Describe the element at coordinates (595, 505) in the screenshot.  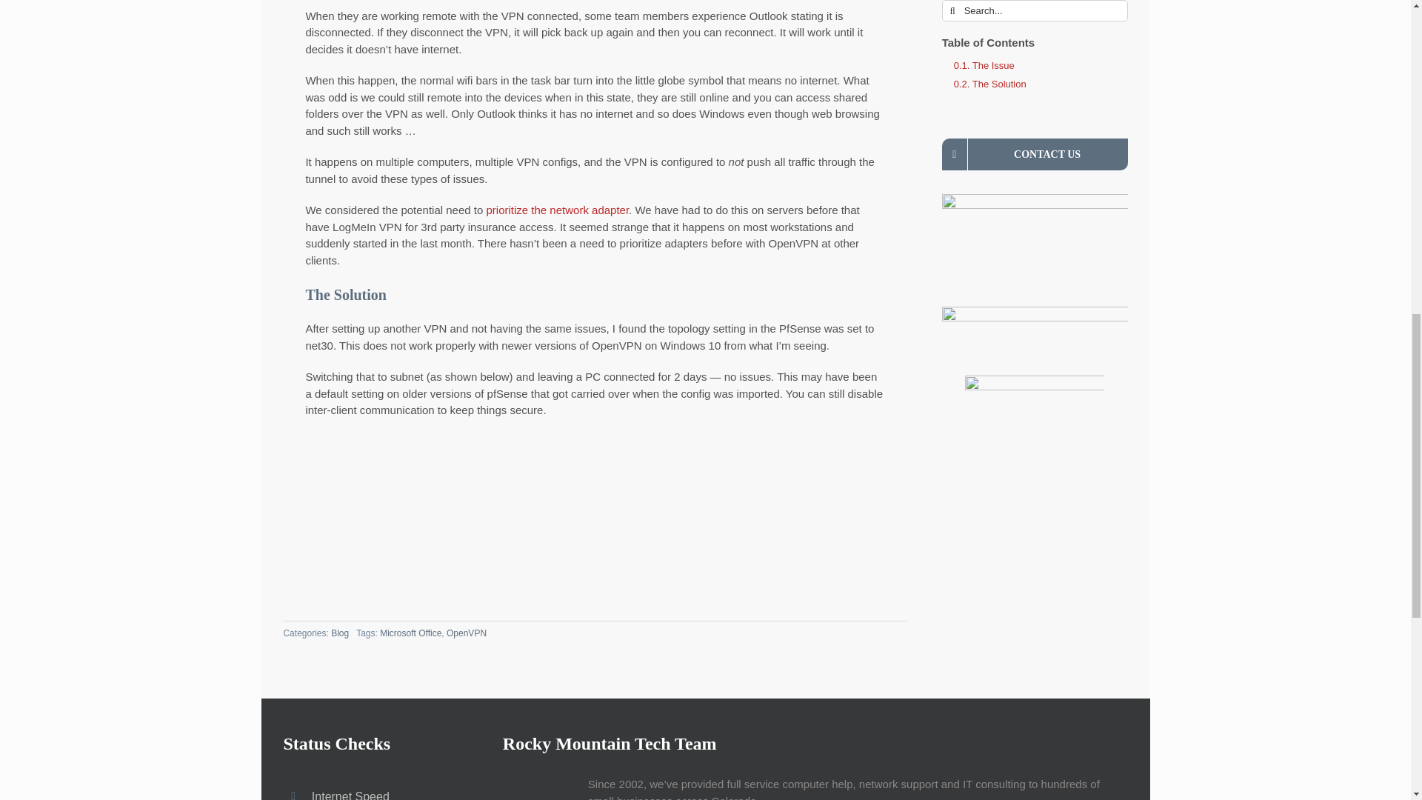
I see `image` at that location.